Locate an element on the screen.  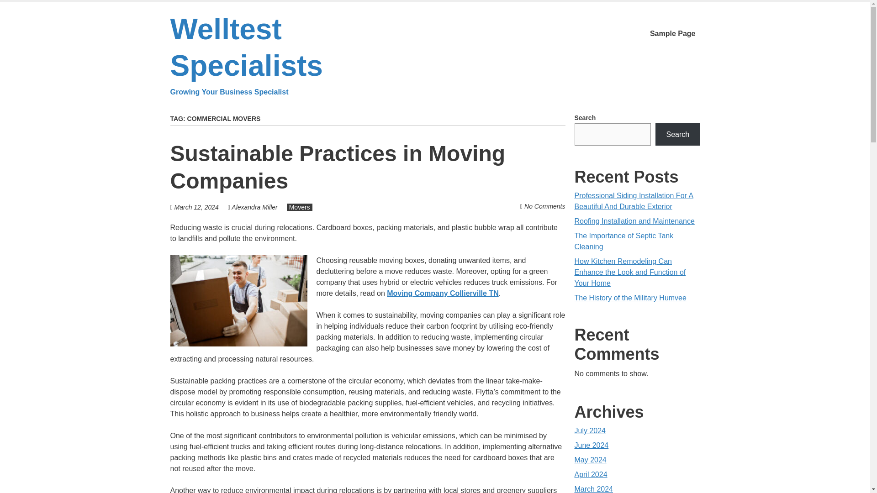
Permalink to Sustainable Practices in Moving Companies is located at coordinates (337, 167).